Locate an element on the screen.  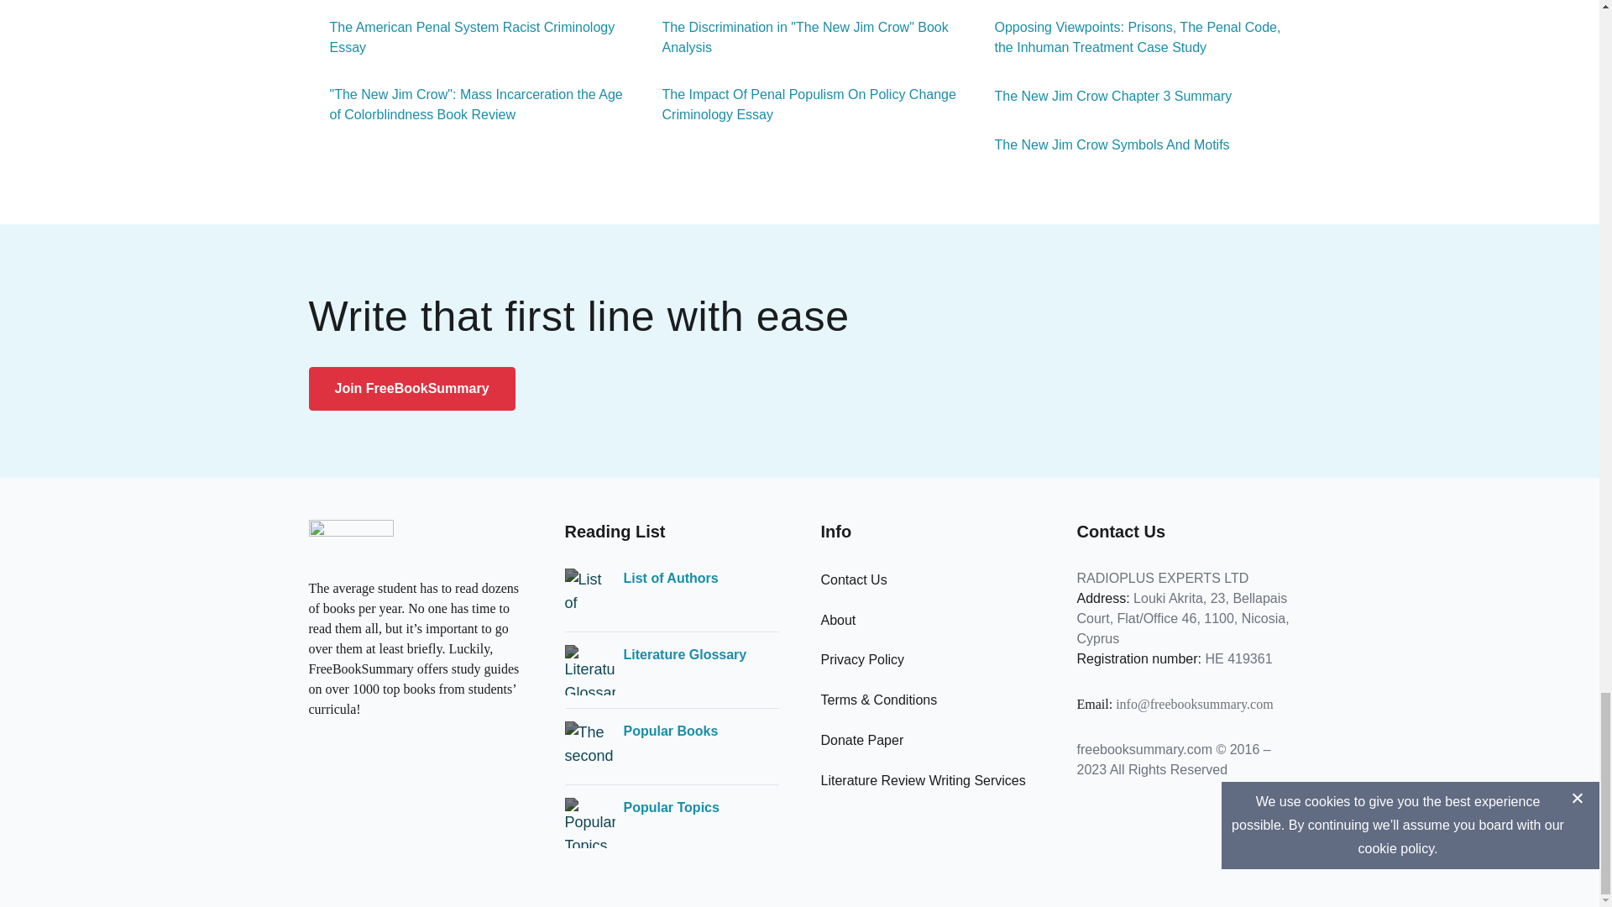
Literature Glossary is located at coordinates (683, 654).